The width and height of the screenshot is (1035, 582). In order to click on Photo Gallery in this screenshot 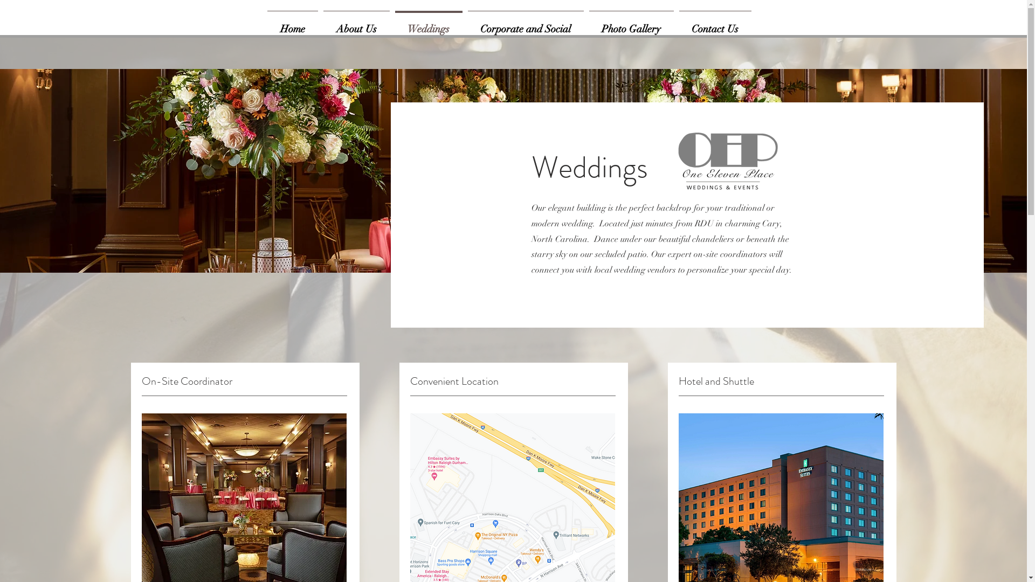, I will do `click(632, 24)`.